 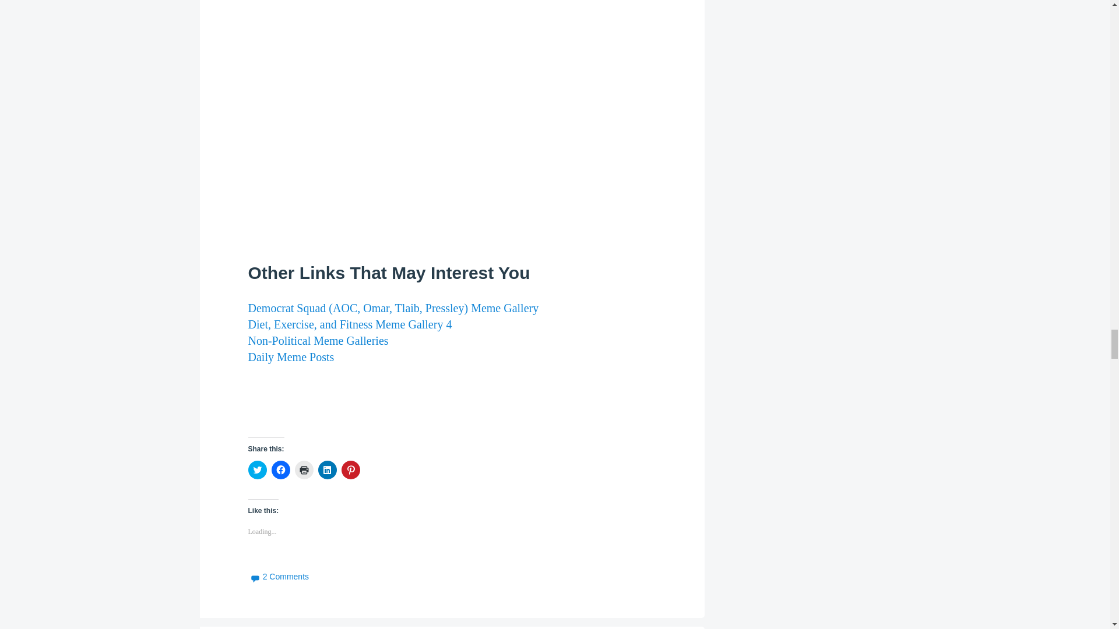 I want to click on Click to print, so click(x=304, y=469).